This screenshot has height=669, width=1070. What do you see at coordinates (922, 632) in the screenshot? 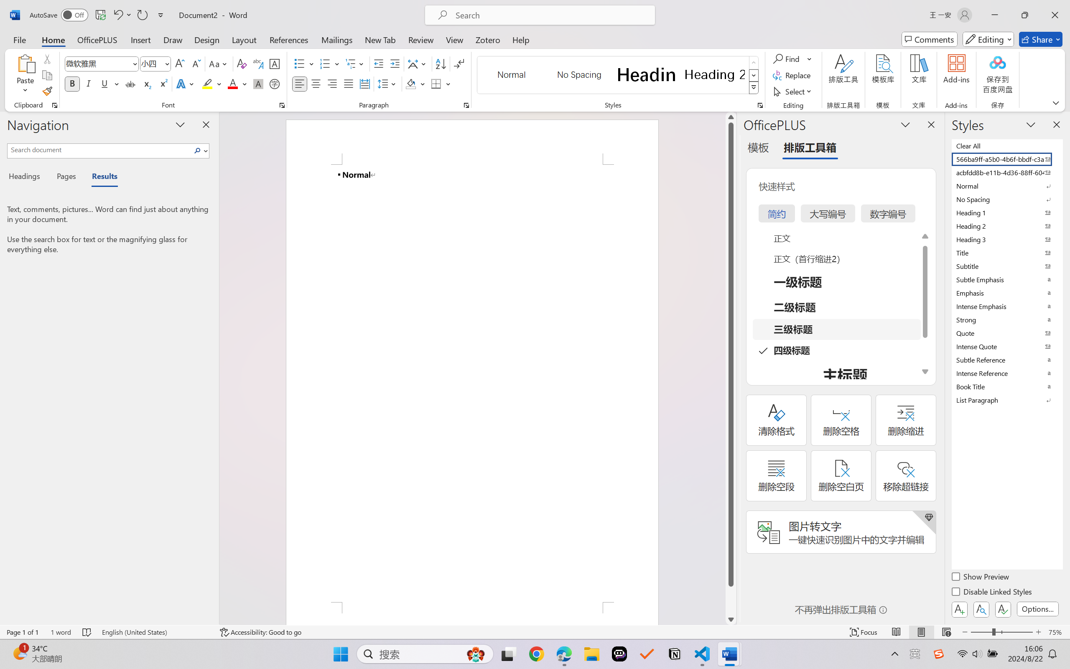
I see `Print Layout` at bounding box center [922, 632].